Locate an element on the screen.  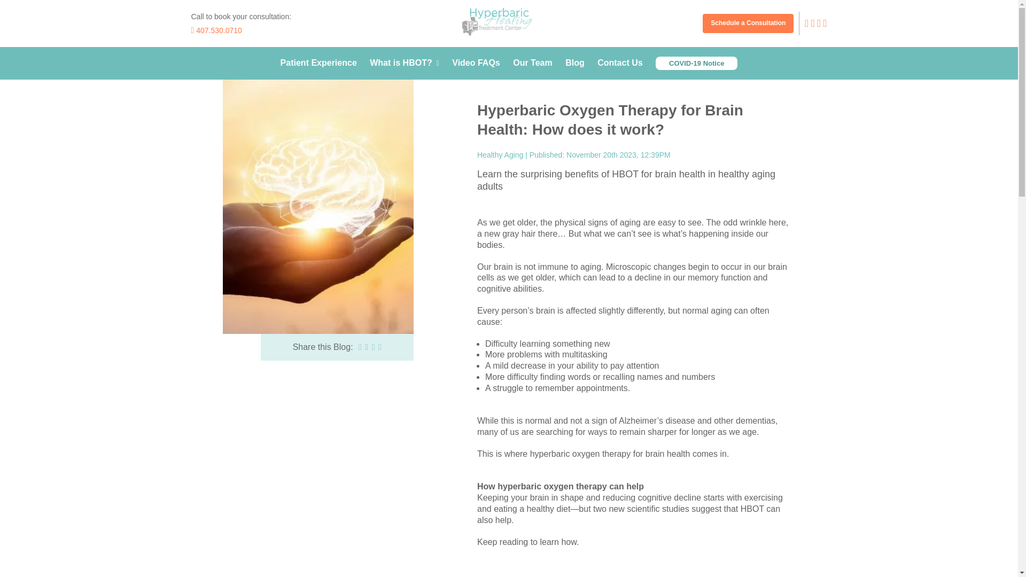
Blog is located at coordinates (575, 63).